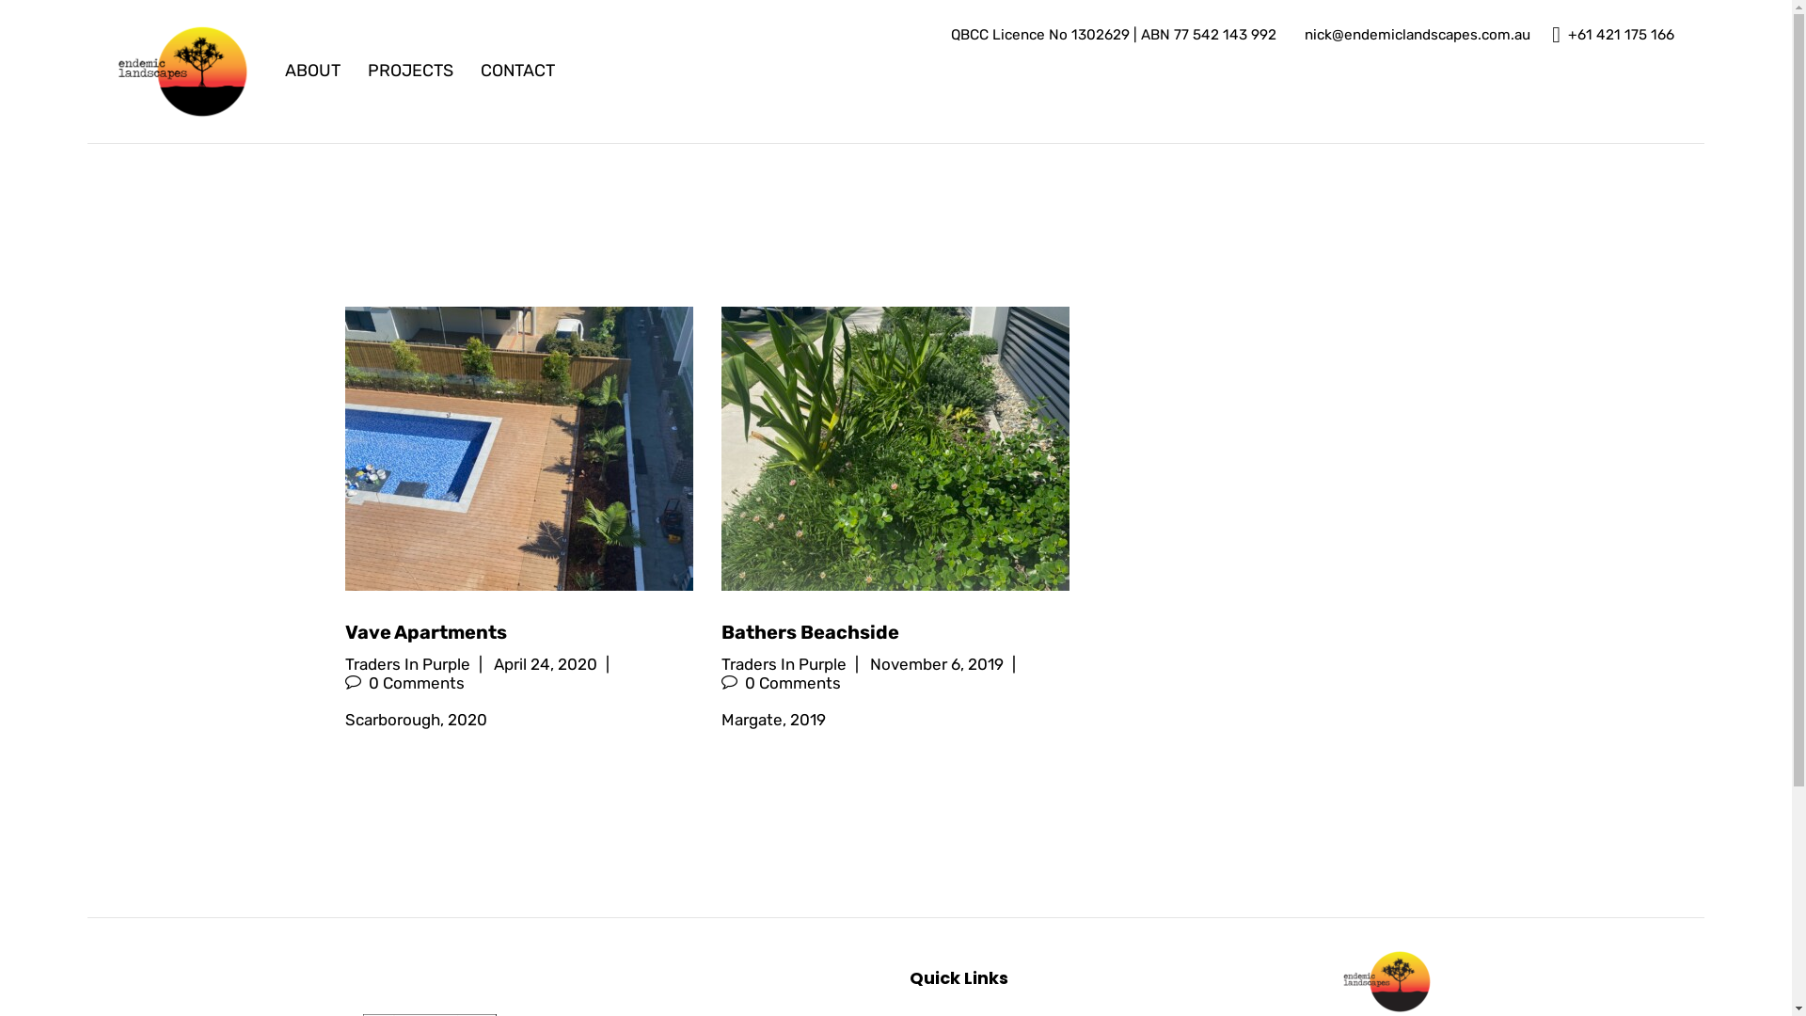 This screenshot has height=1016, width=1806. What do you see at coordinates (1385, 980) in the screenshot?
I see `el-logo` at bounding box center [1385, 980].